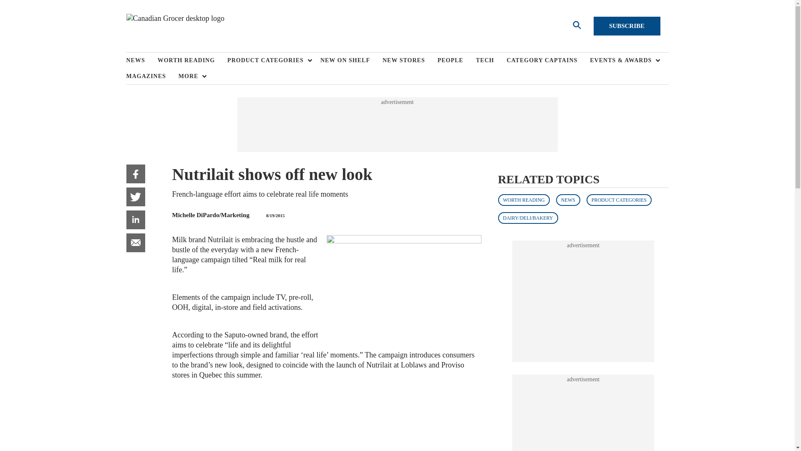 The width and height of the screenshot is (801, 451). I want to click on linkedIn, so click(135, 220).